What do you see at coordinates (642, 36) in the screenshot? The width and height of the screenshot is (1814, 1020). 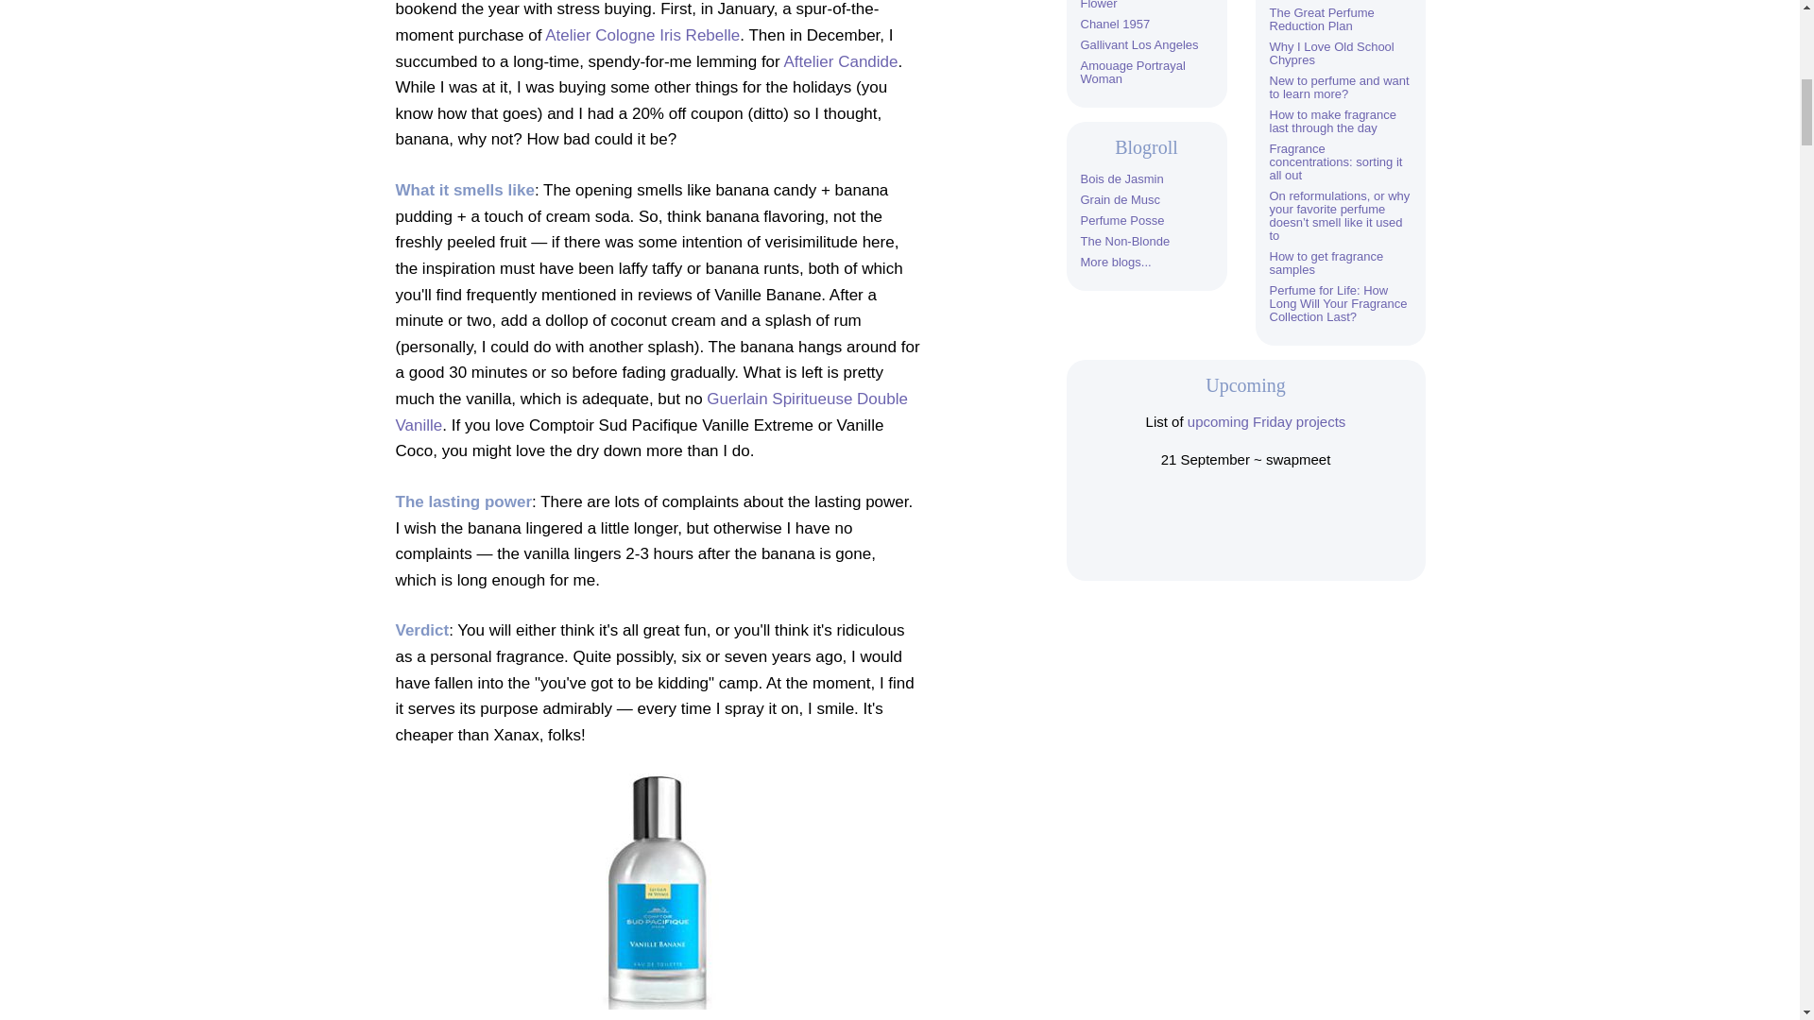 I see `Atelier Cologne Iris Rebelle` at bounding box center [642, 36].